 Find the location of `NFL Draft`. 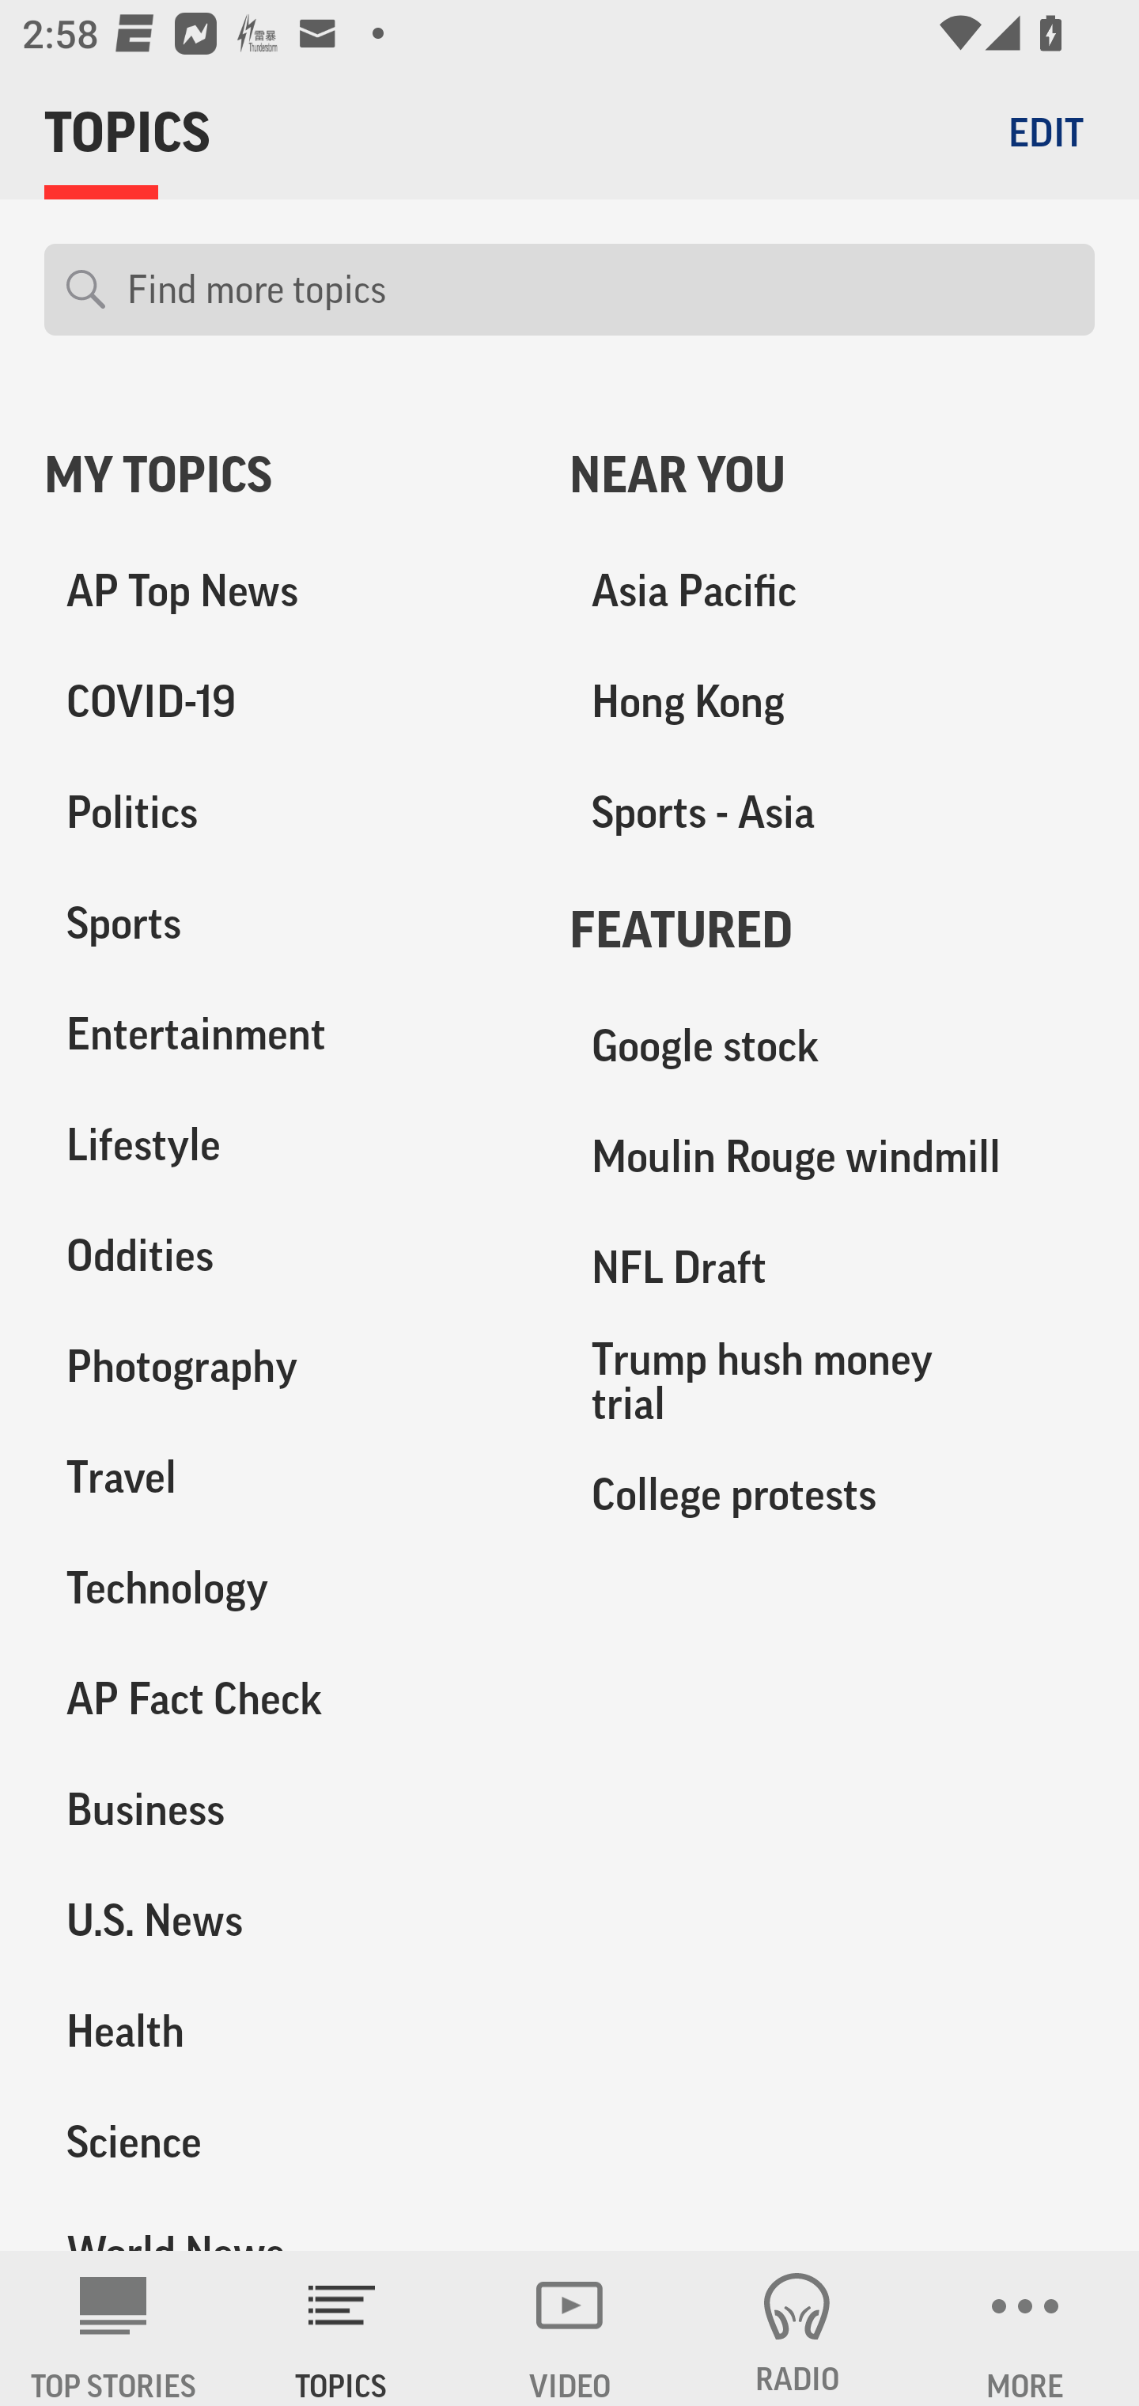

NFL Draft is located at coordinates (832, 1268).